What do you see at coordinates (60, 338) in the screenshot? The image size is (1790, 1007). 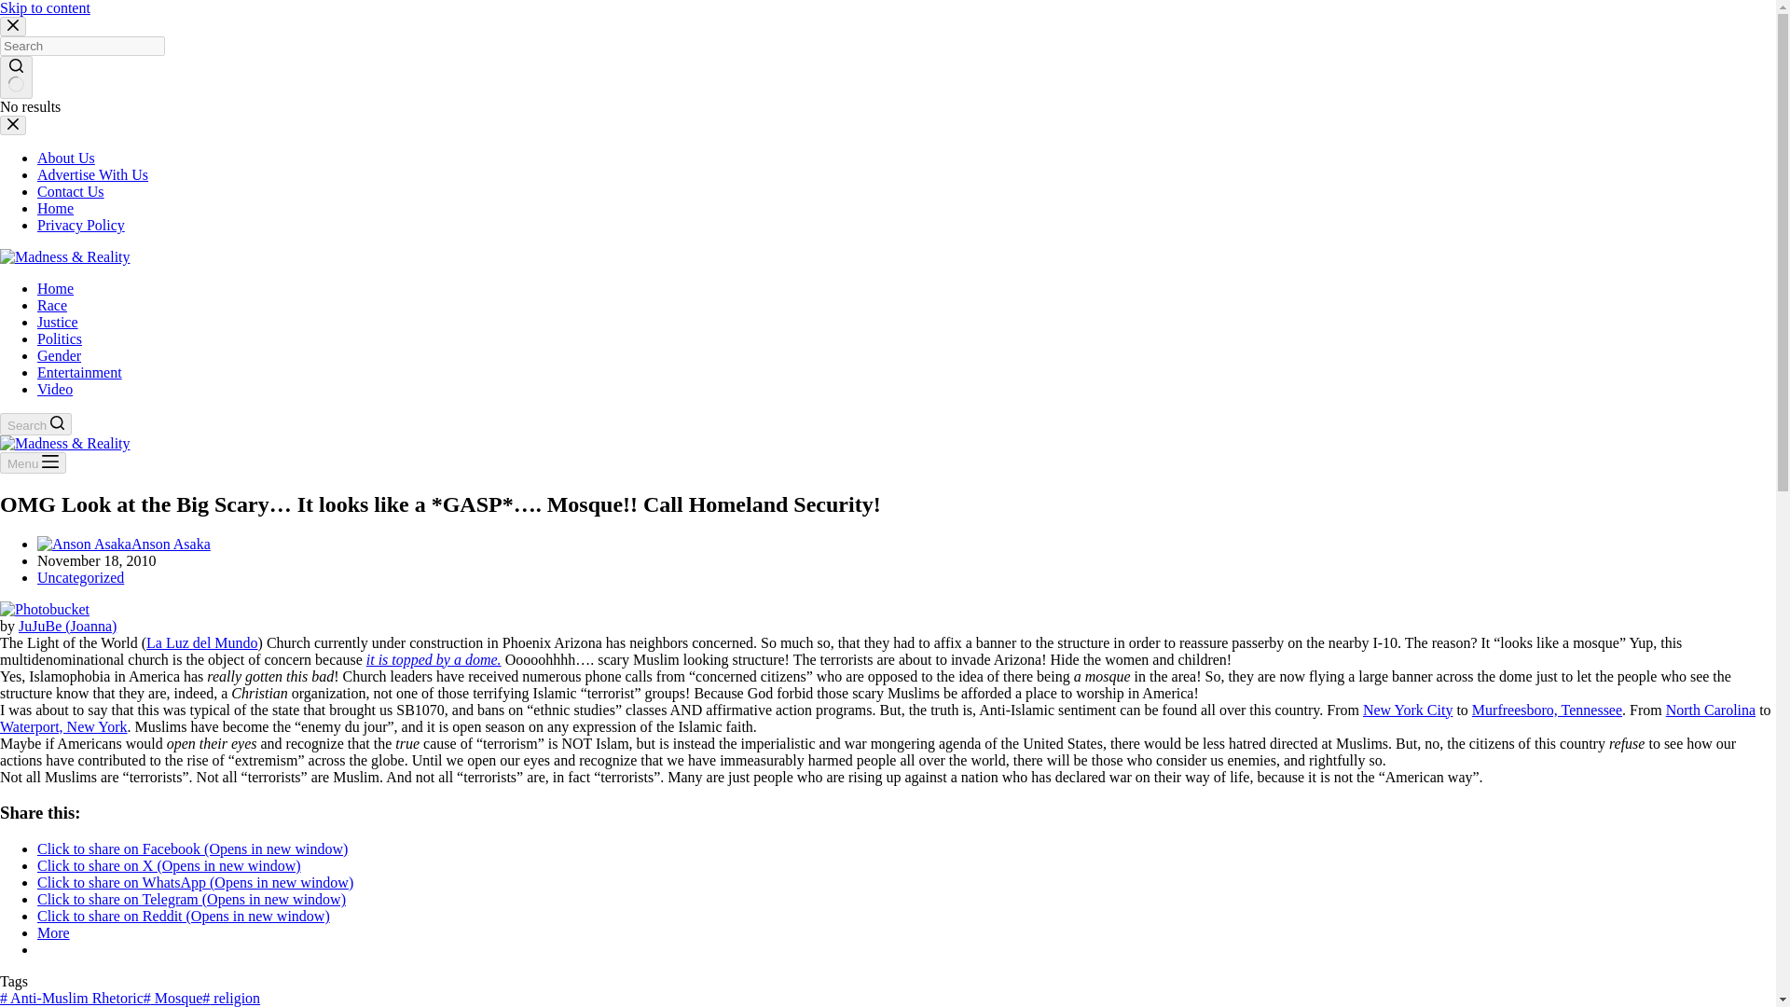 I see `Politics` at bounding box center [60, 338].